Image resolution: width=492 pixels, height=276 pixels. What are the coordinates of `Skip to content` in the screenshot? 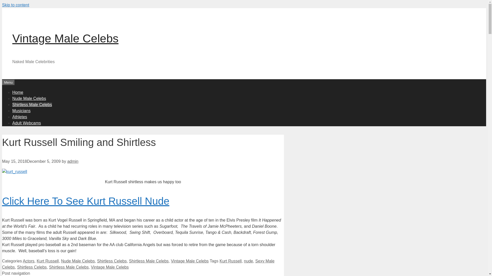 It's located at (15, 5).